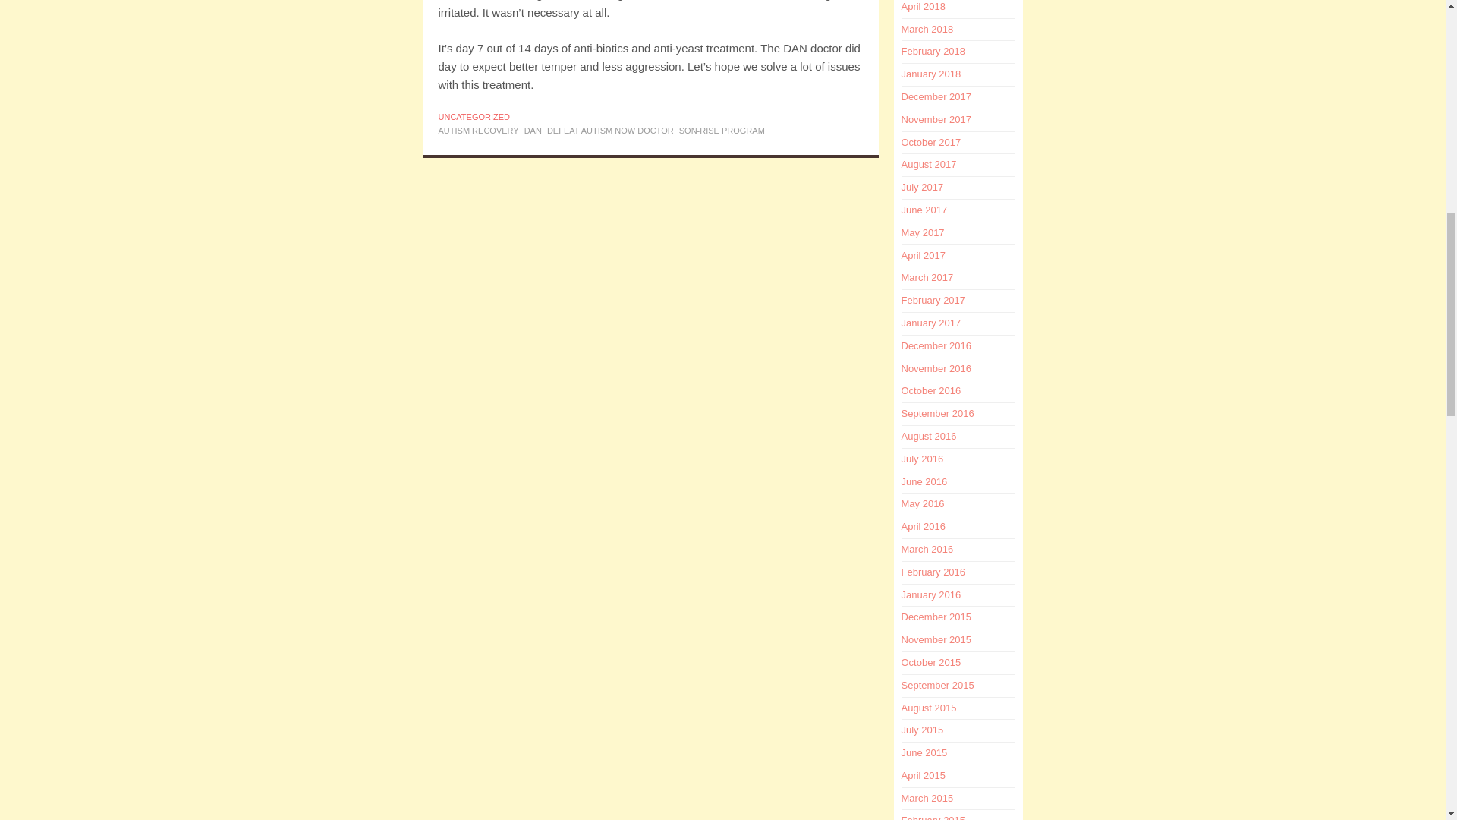 This screenshot has width=1457, height=820. Describe the element at coordinates (474, 116) in the screenshot. I see `UNCATEGORIZED` at that location.